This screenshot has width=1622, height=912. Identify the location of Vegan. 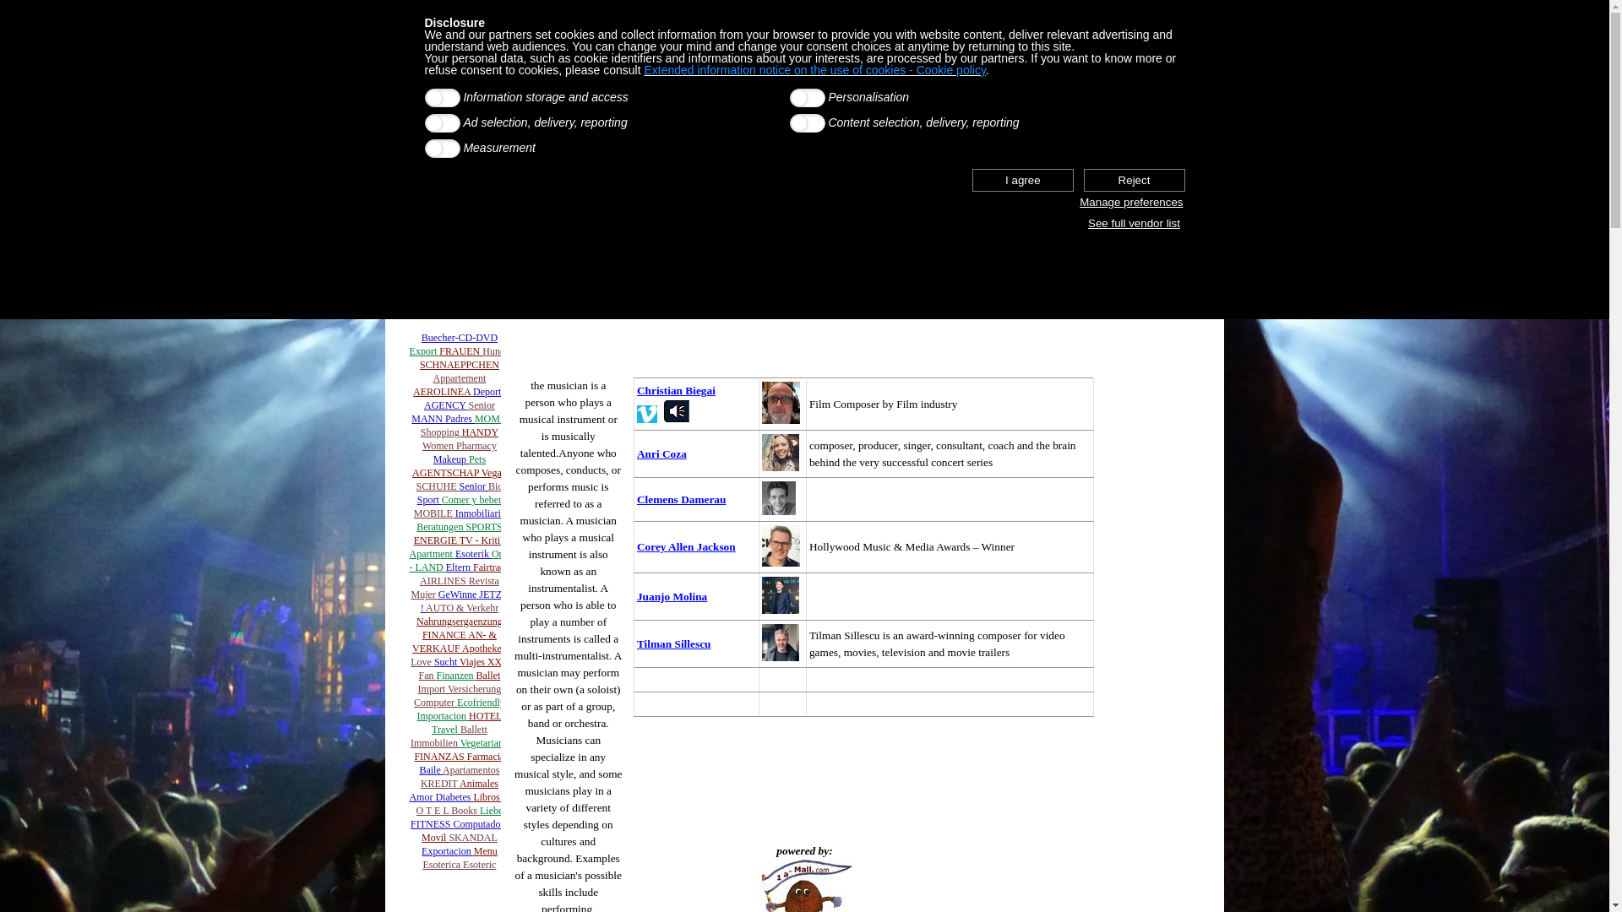
(494, 473).